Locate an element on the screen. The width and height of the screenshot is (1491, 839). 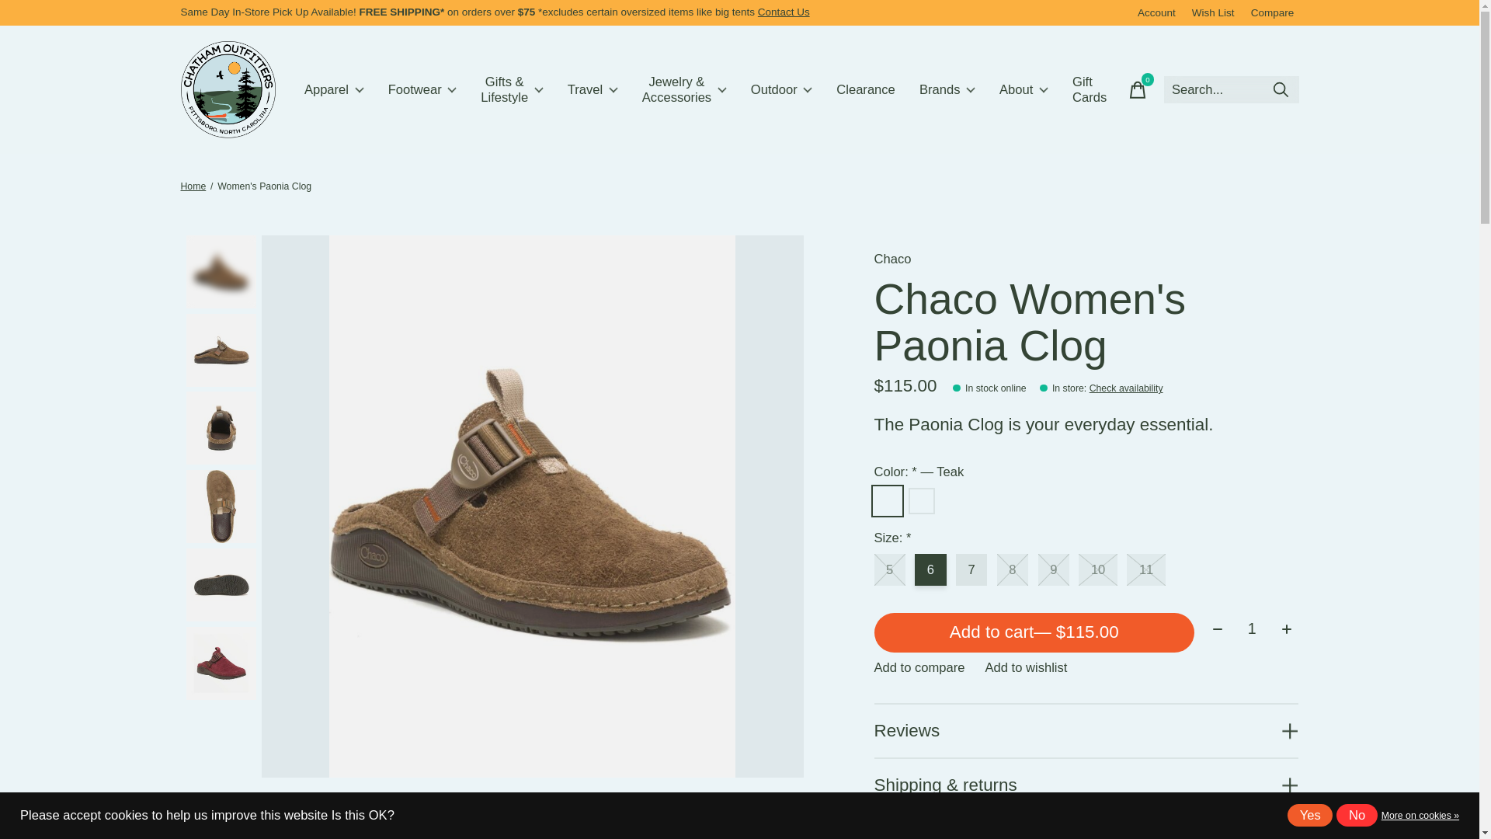
Account is located at coordinates (1157, 12).